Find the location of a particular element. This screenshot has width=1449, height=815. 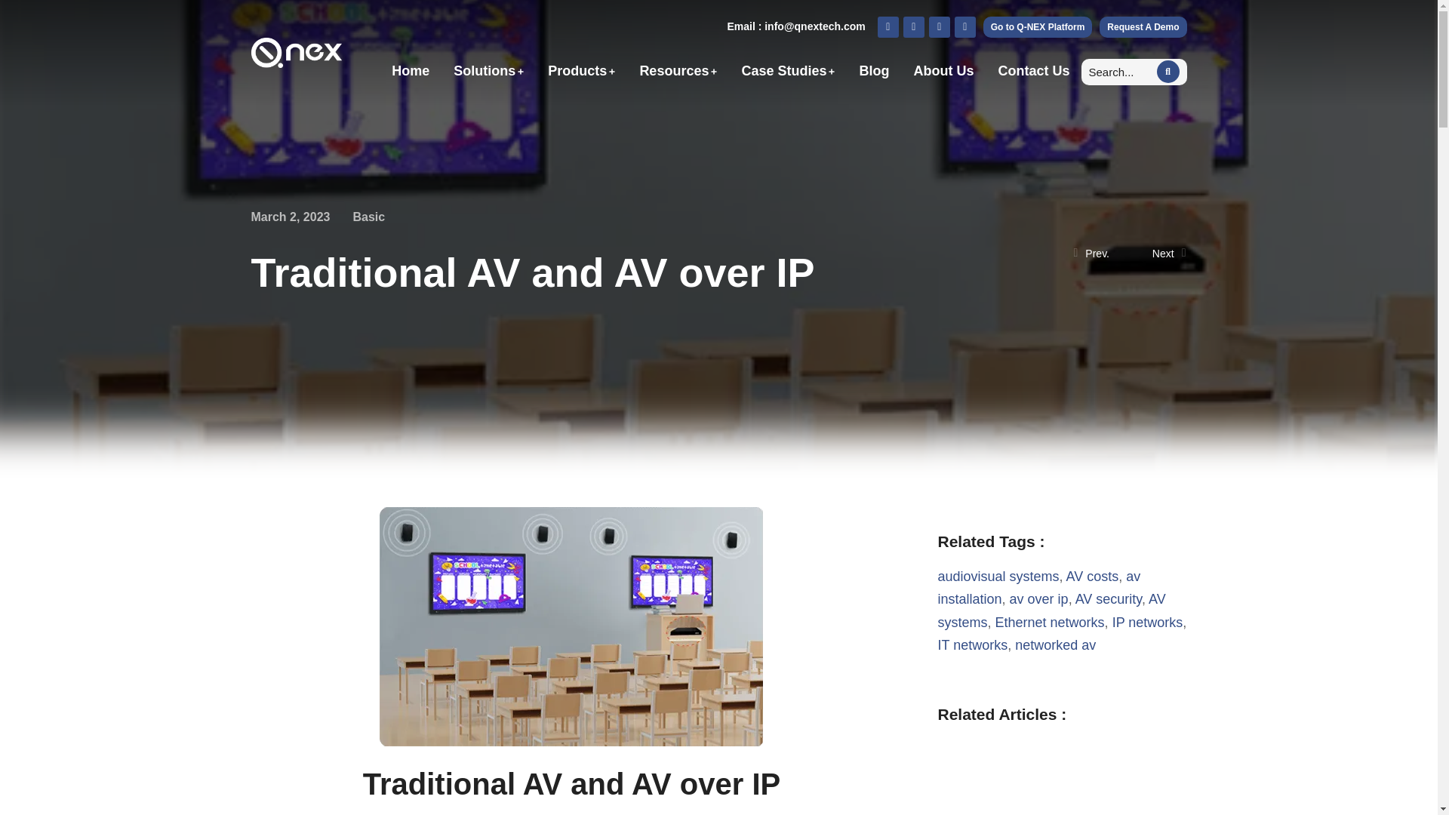

Search is located at coordinates (1112, 72).